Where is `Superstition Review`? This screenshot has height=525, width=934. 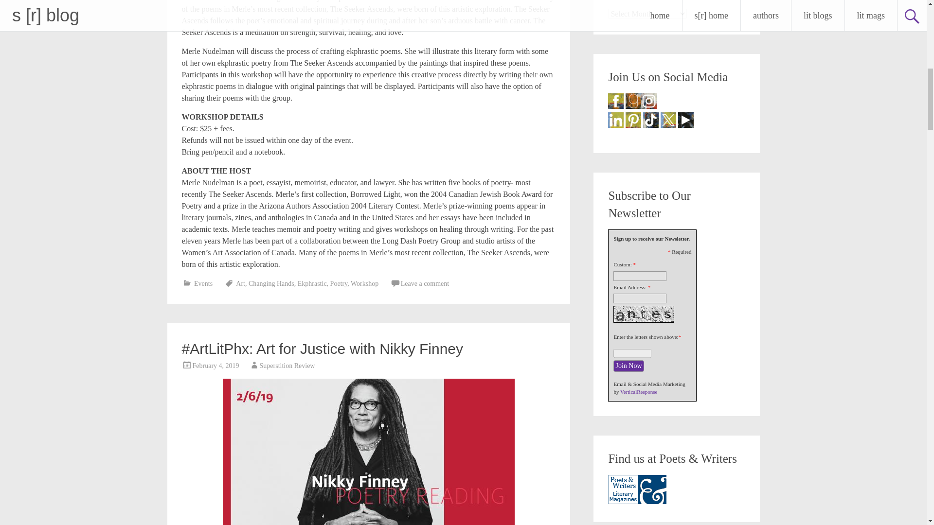 Superstition Review is located at coordinates (287, 366).